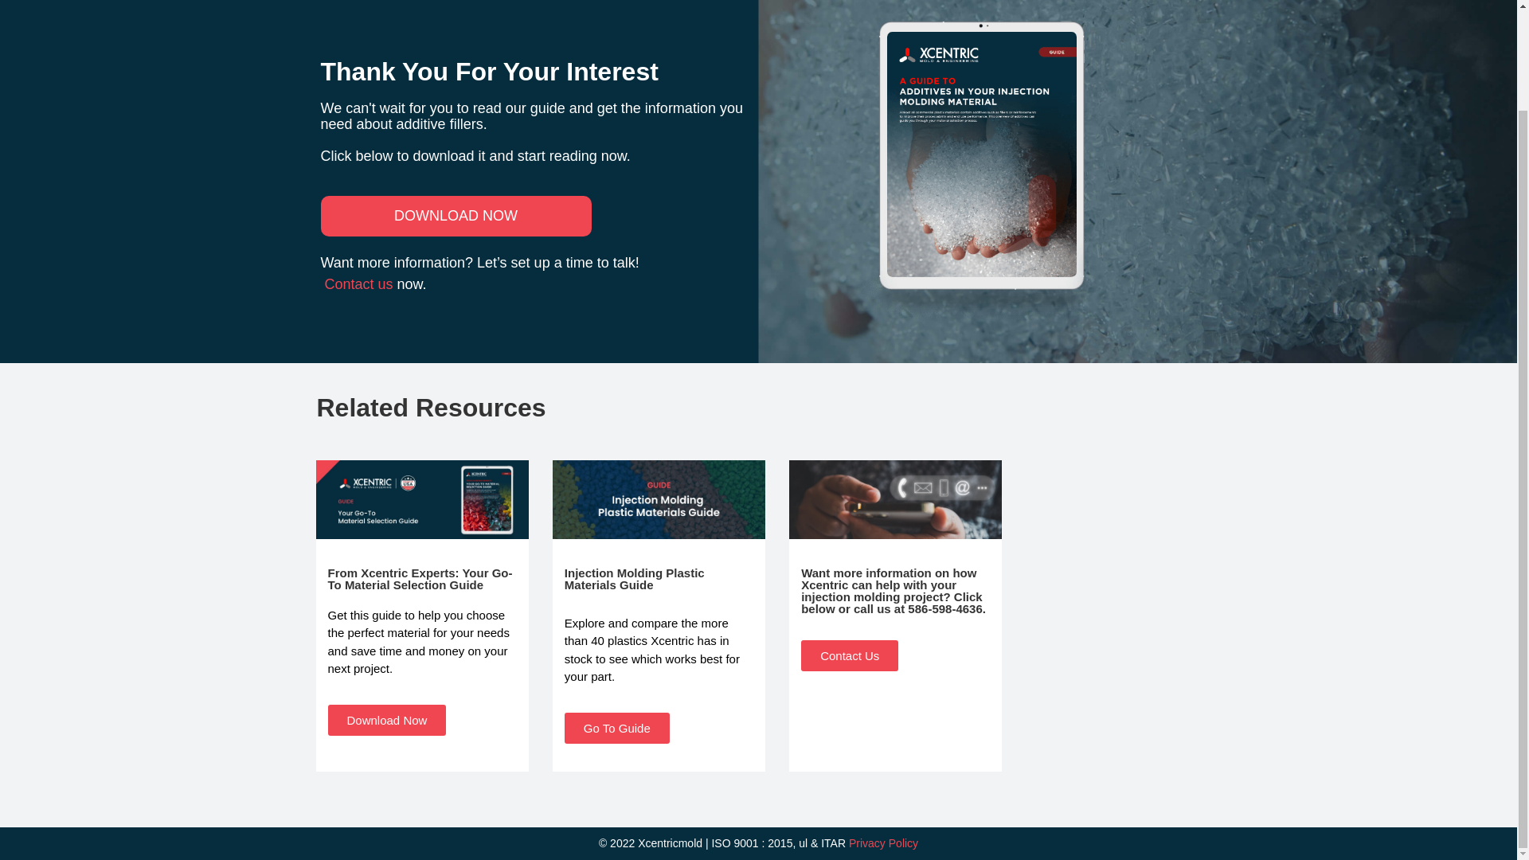  What do you see at coordinates (387, 720) in the screenshot?
I see `Download Now` at bounding box center [387, 720].